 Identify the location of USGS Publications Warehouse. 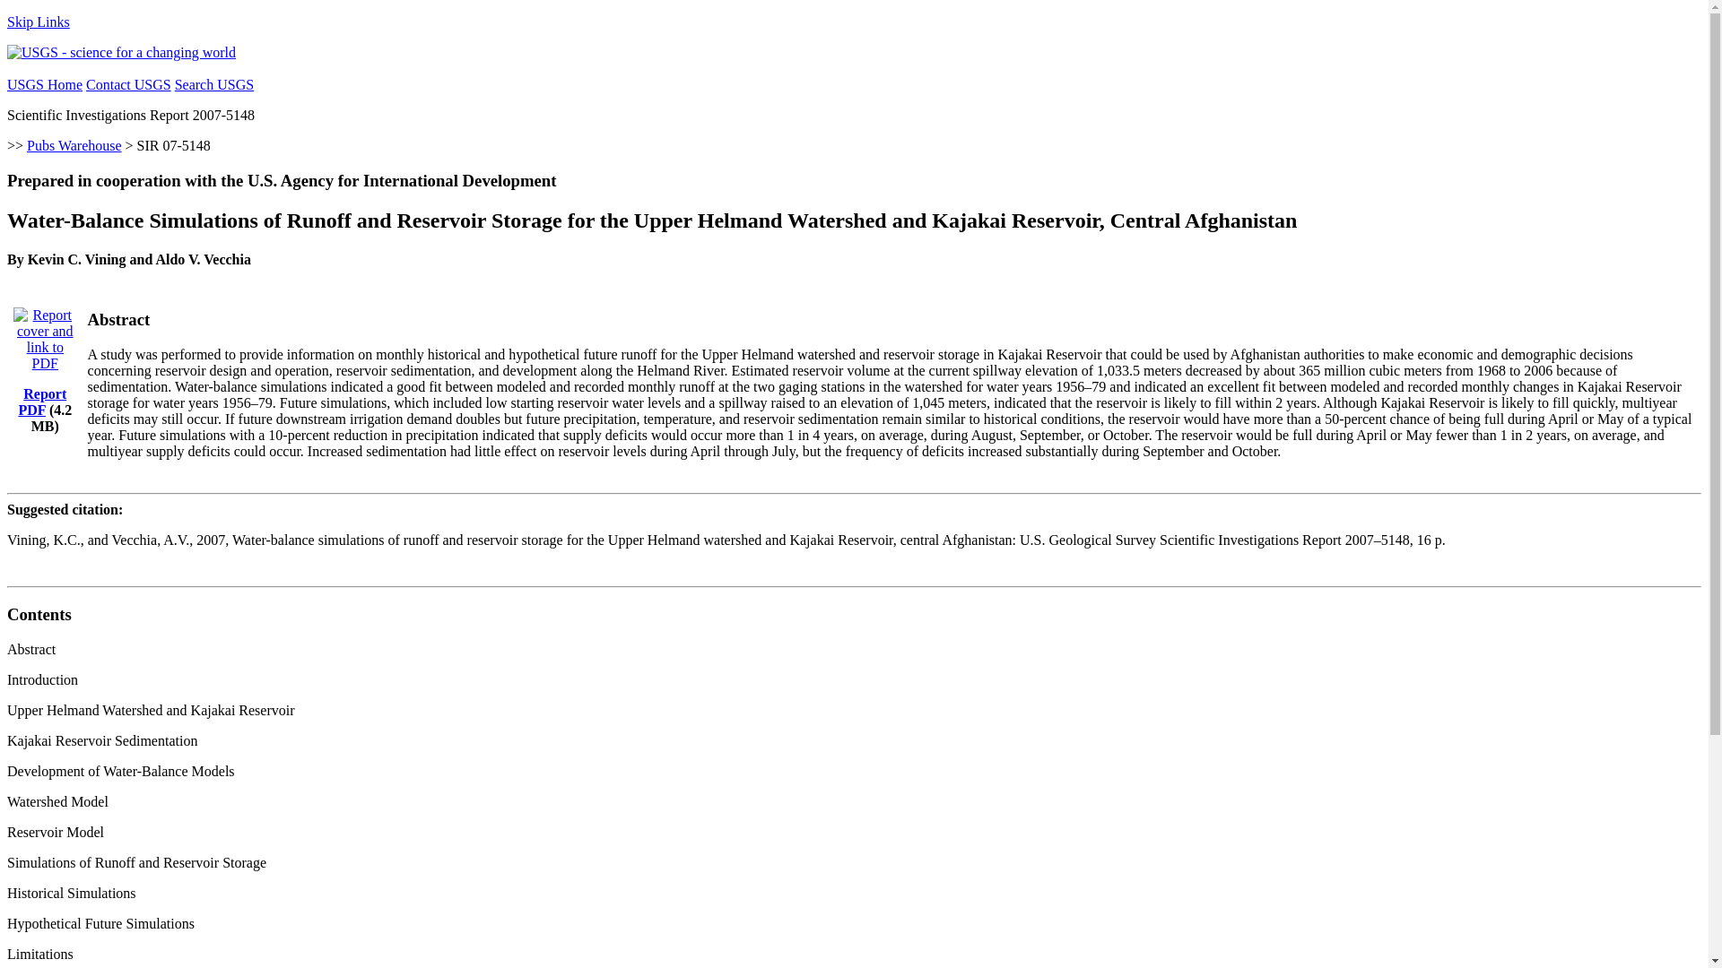
(74, 145).